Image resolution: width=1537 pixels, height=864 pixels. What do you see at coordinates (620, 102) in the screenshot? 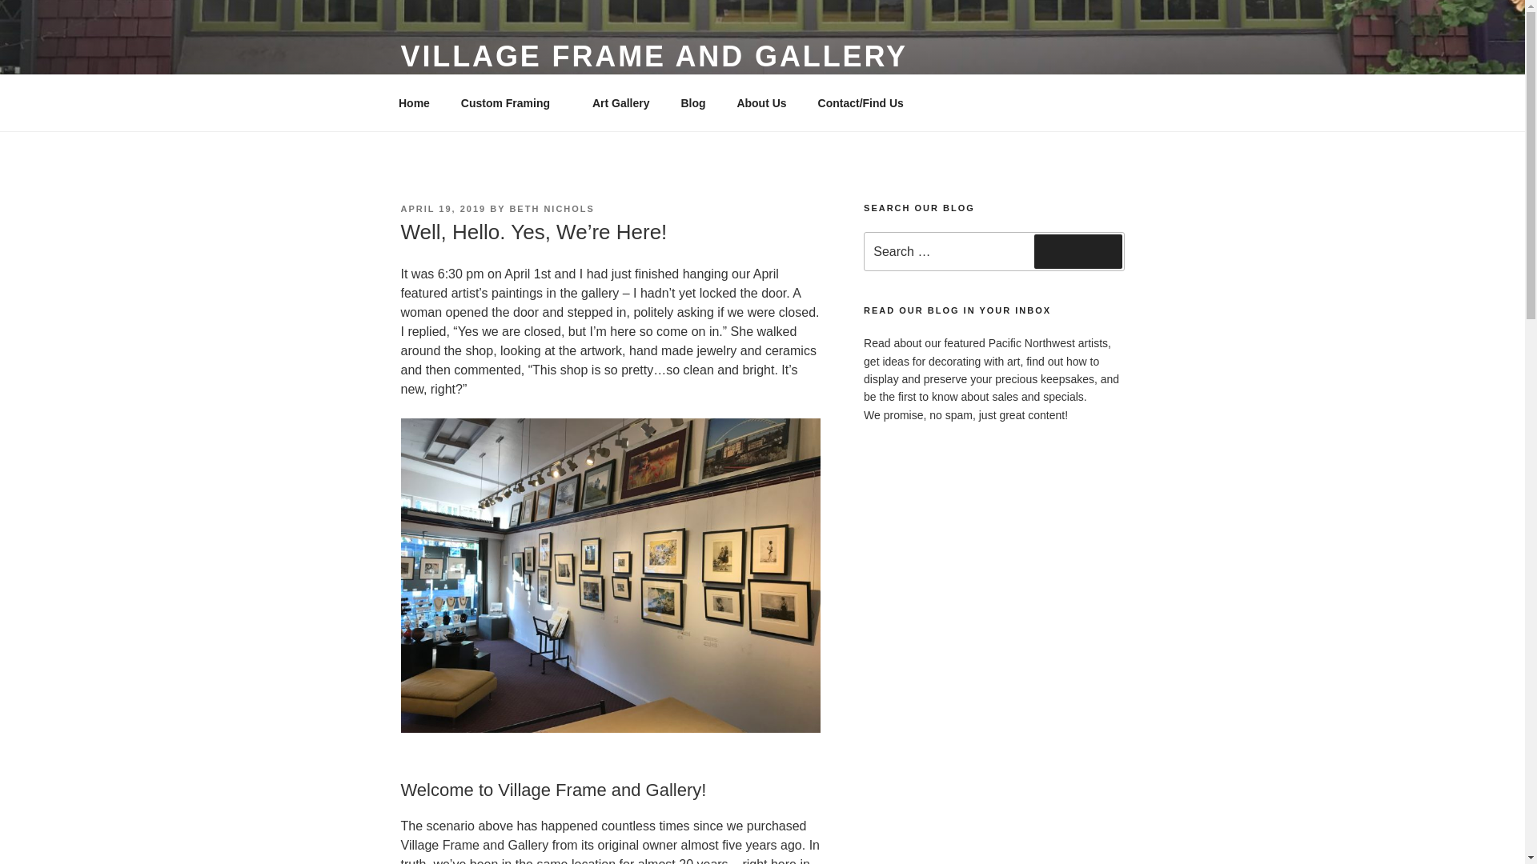
I see `Art Gallery` at bounding box center [620, 102].